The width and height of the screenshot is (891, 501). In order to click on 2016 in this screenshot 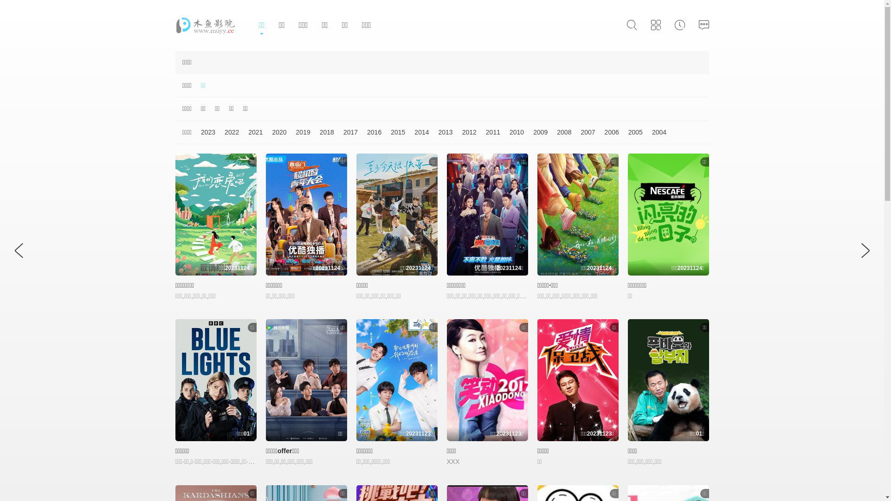, I will do `click(369, 133)`.